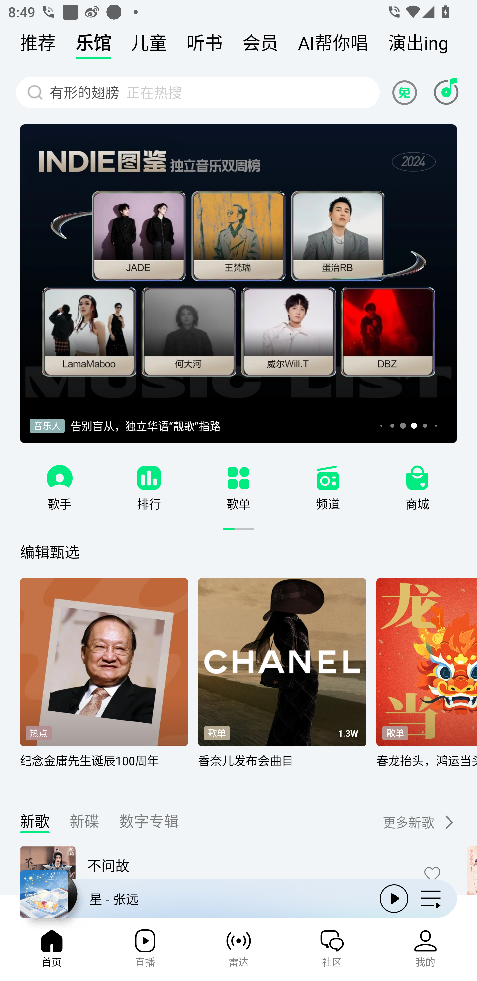 The height and width of the screenshot is (981, 477). What do you see at coordinates (394, 898) in the screenshot?
I see `播放` at bounding box center [394, 898].